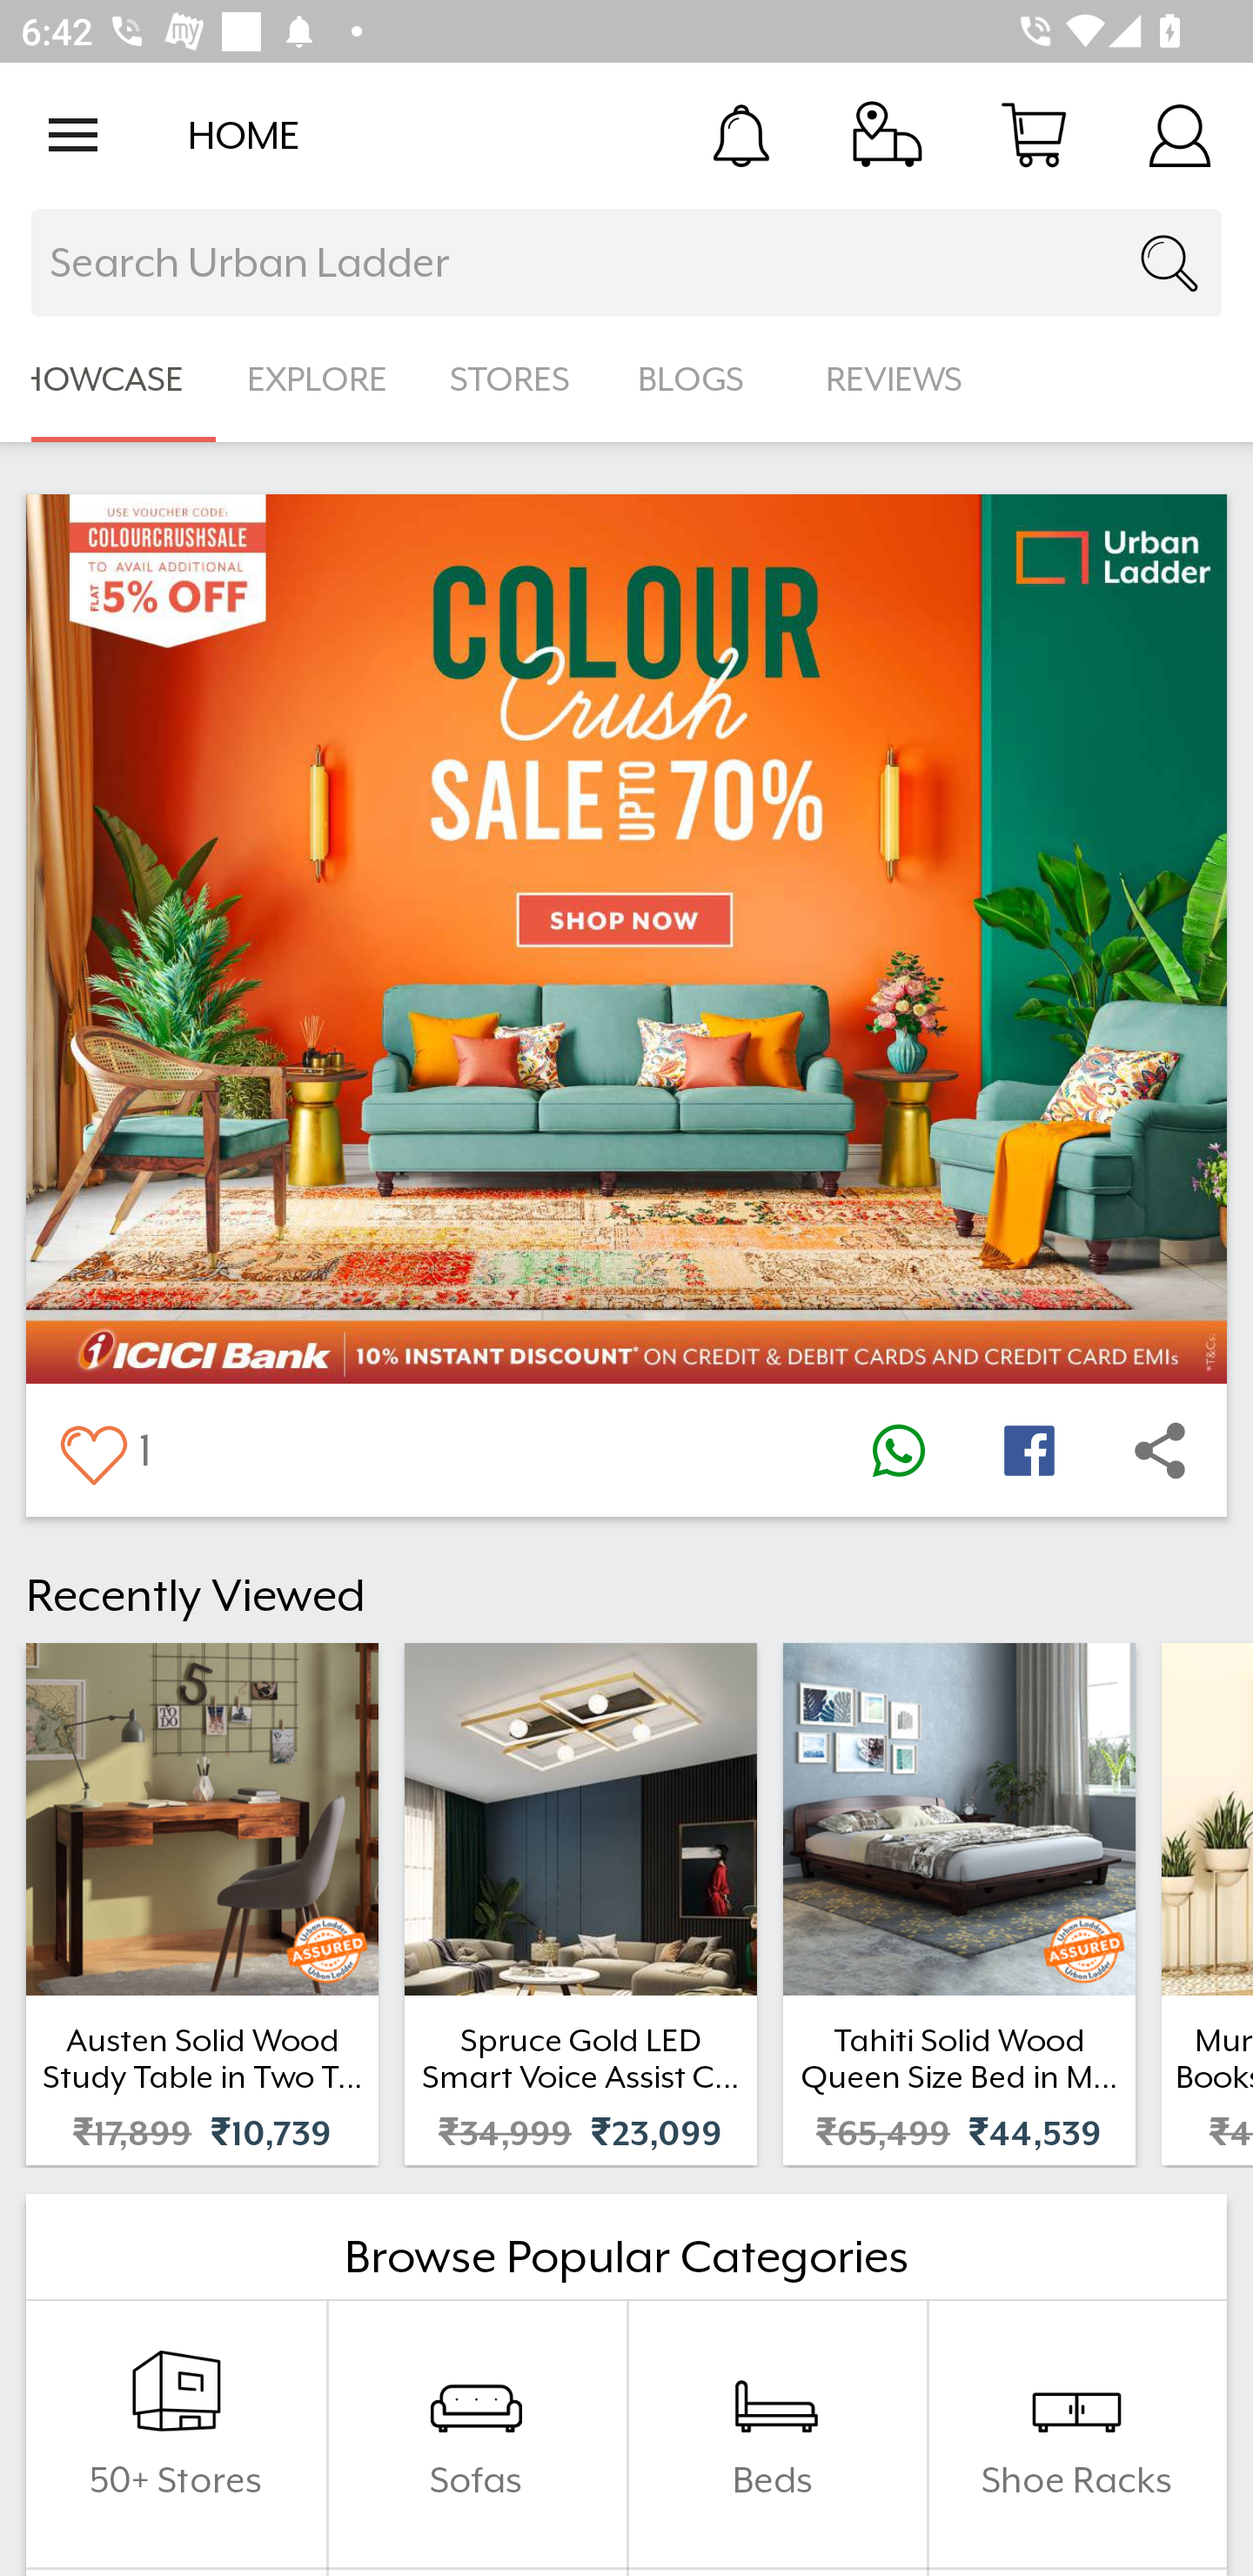 This screenshot has width=1253, height=2576. Describe the element at coordinates (1180, 134) in the screenshot. I see `Account Details` at that location.